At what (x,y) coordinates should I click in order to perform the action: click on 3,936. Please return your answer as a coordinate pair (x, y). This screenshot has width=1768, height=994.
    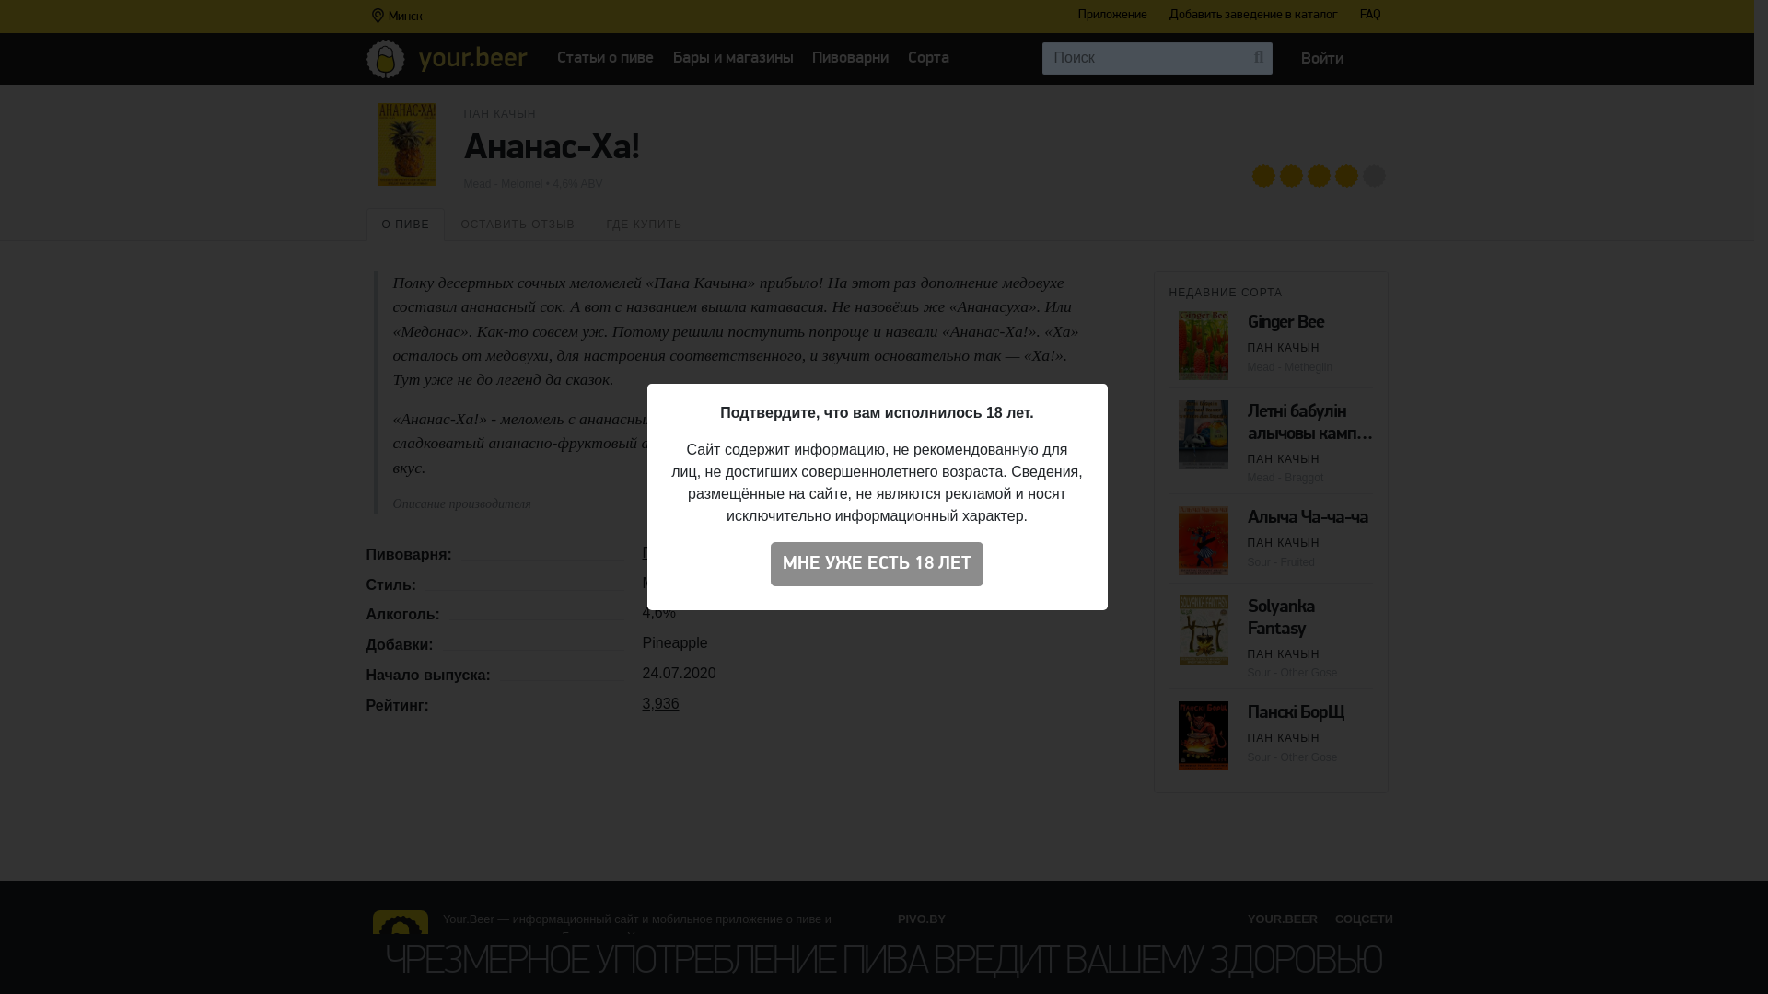
    Looking at the image, I should click on (661, 703).